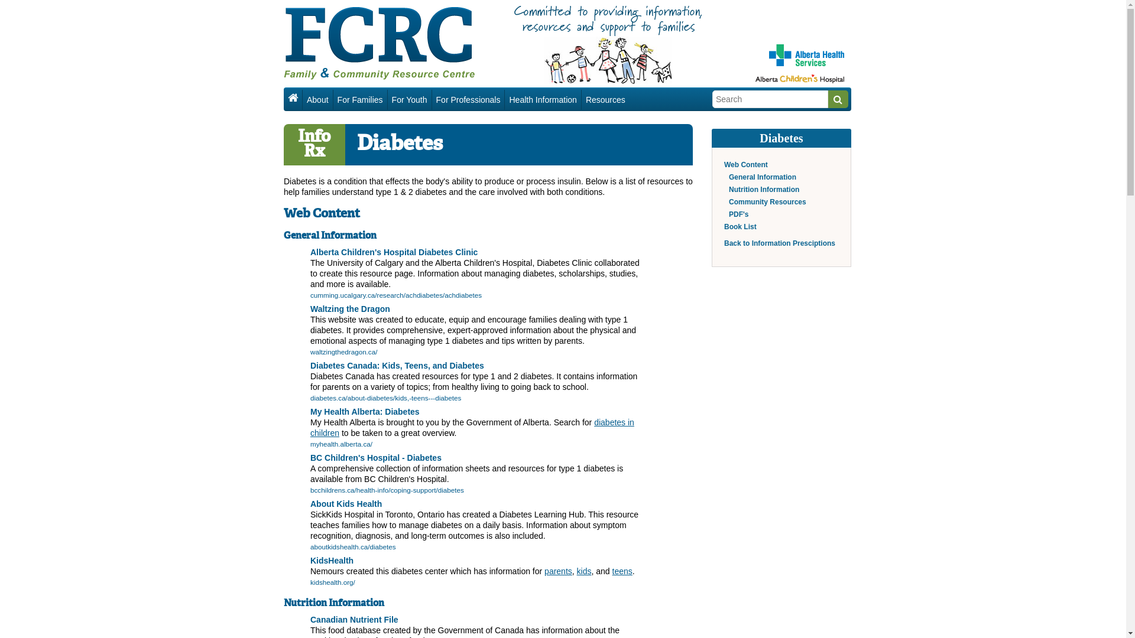  I want to click on About Kids Health, so click(346, 504).